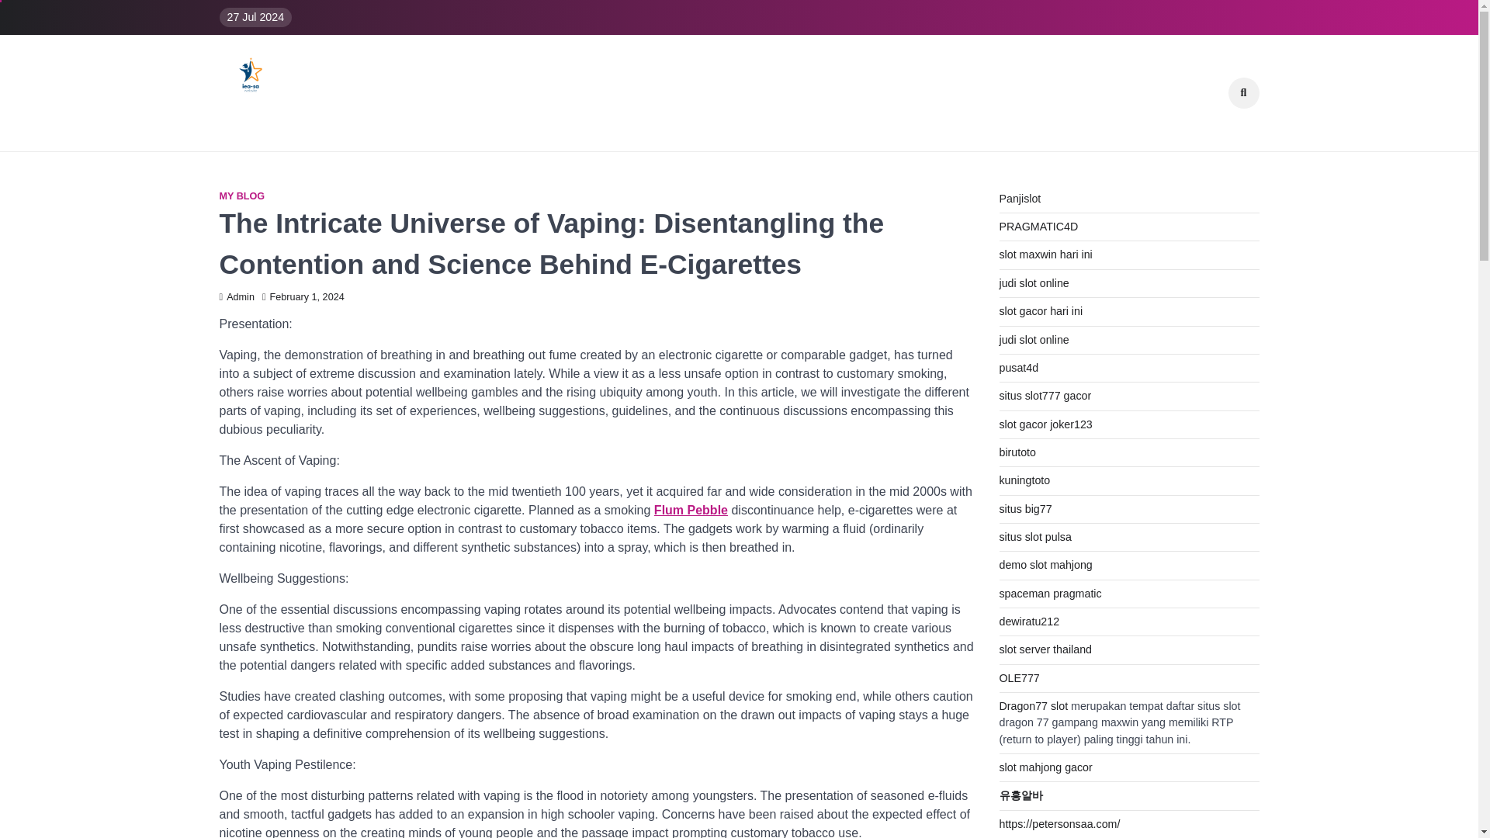 The width and height of the screenshot is (1490, 838). What do you see at coordinates (1034, 706) in the screenshot?
I see `Dragon77 slot` at bounding box center [1034, 706].